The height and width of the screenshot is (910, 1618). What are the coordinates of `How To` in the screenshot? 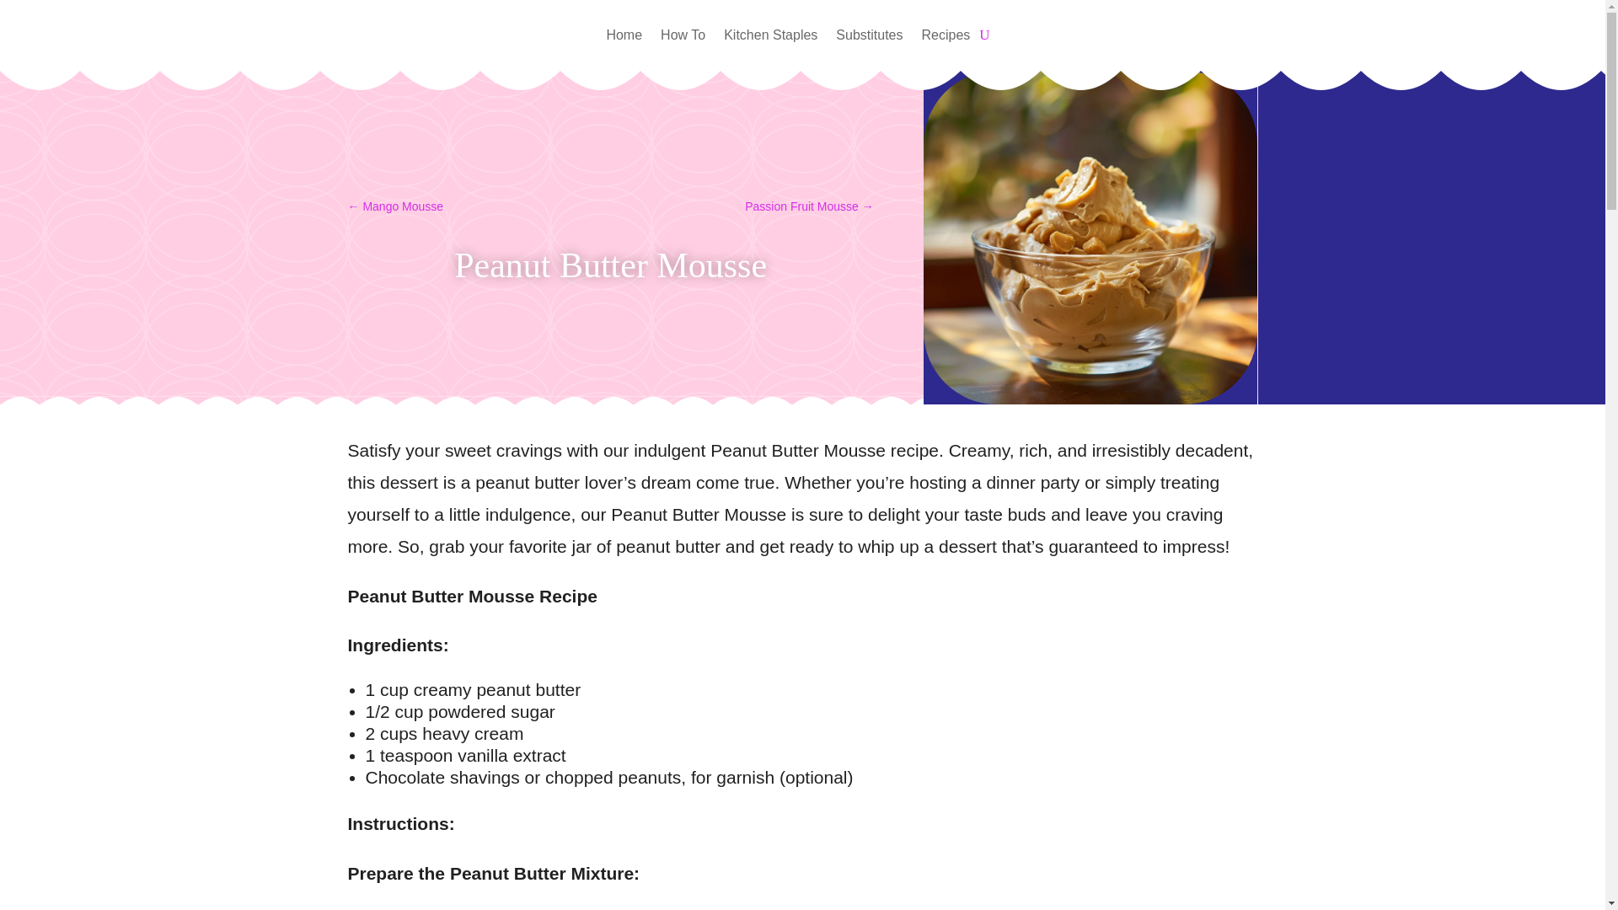 It's located at (683, 39).